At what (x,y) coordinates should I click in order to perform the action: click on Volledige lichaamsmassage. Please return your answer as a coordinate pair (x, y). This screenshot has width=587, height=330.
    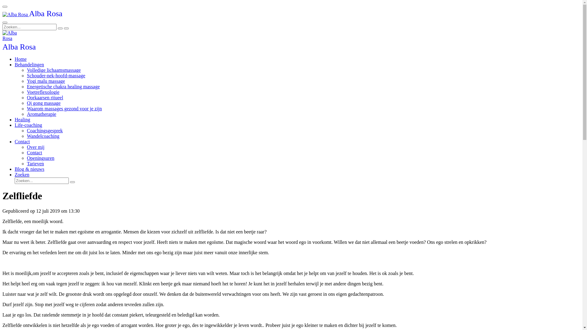
    Looking at the image, I should click on (54, 70).